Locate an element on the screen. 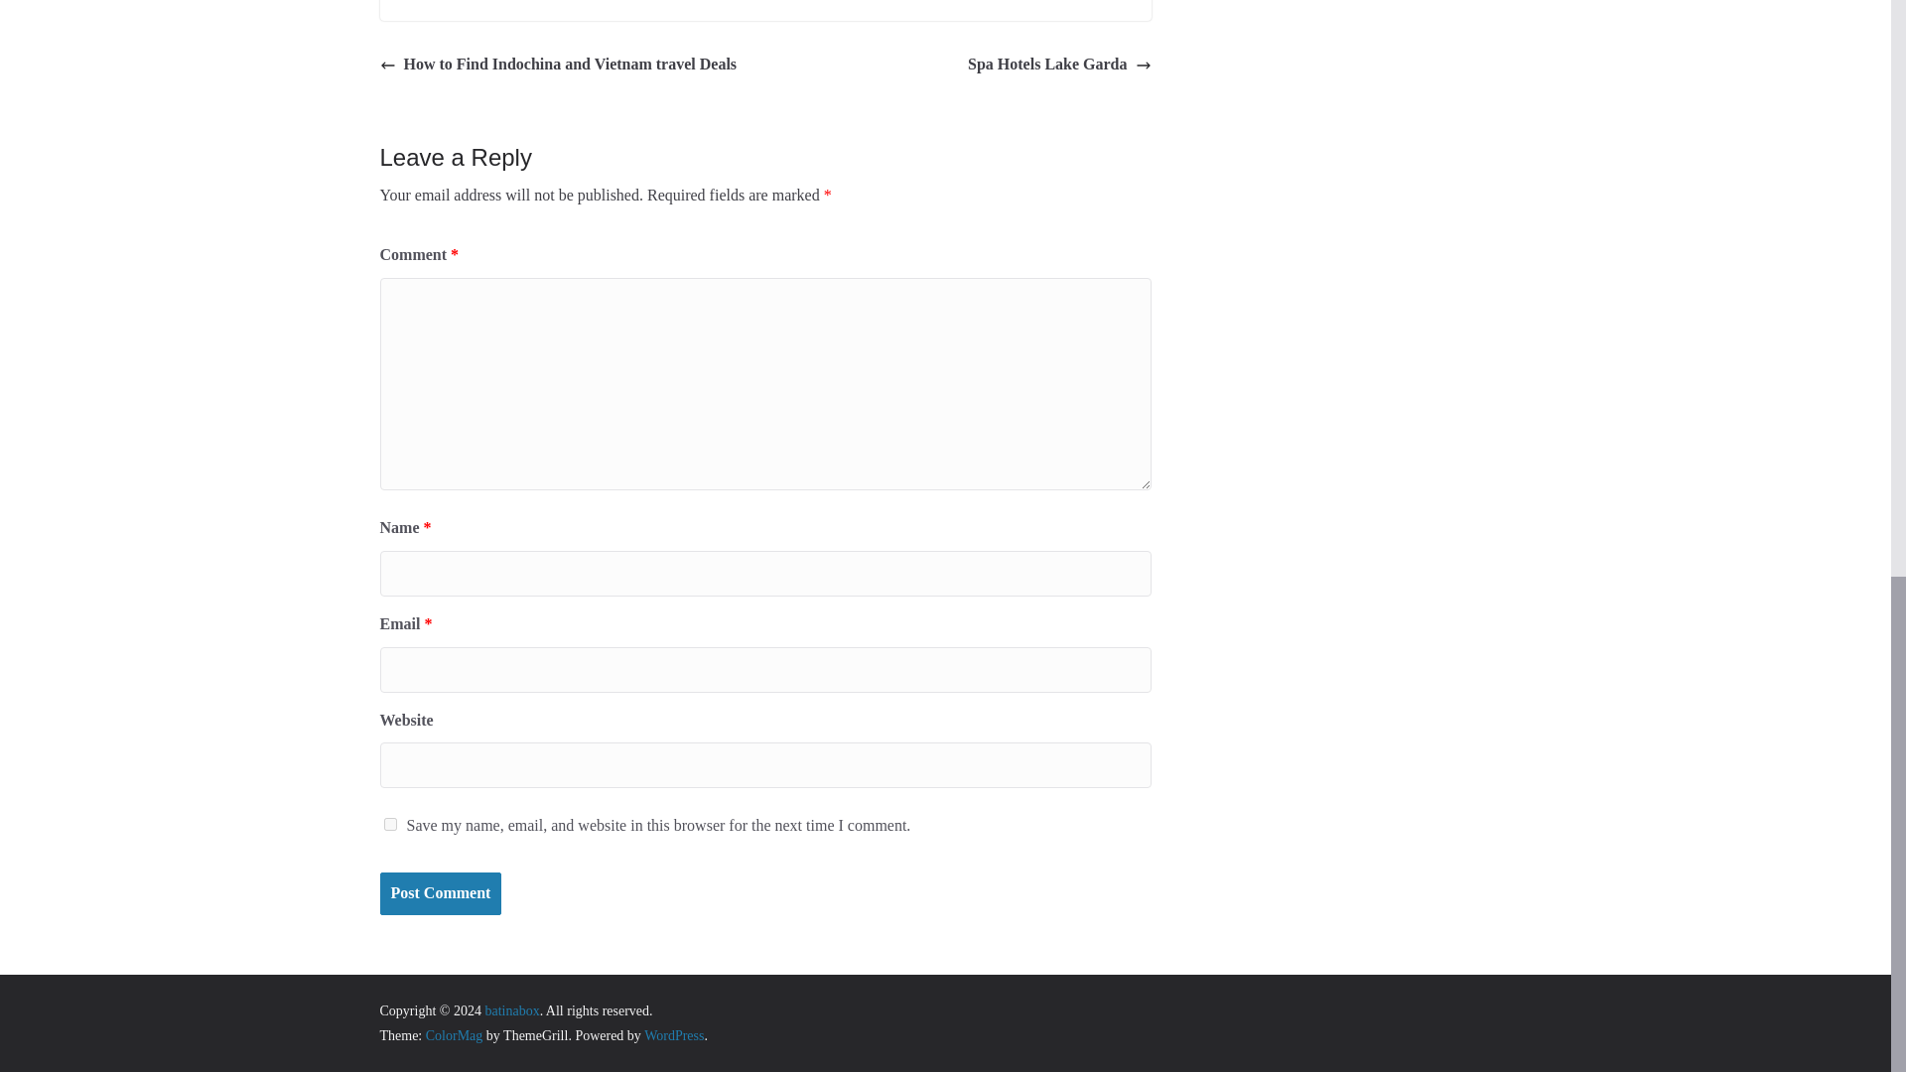 Image resolution: width=1906 pixels, height=1072 pixels. yes is located at coordinates (389, 824).